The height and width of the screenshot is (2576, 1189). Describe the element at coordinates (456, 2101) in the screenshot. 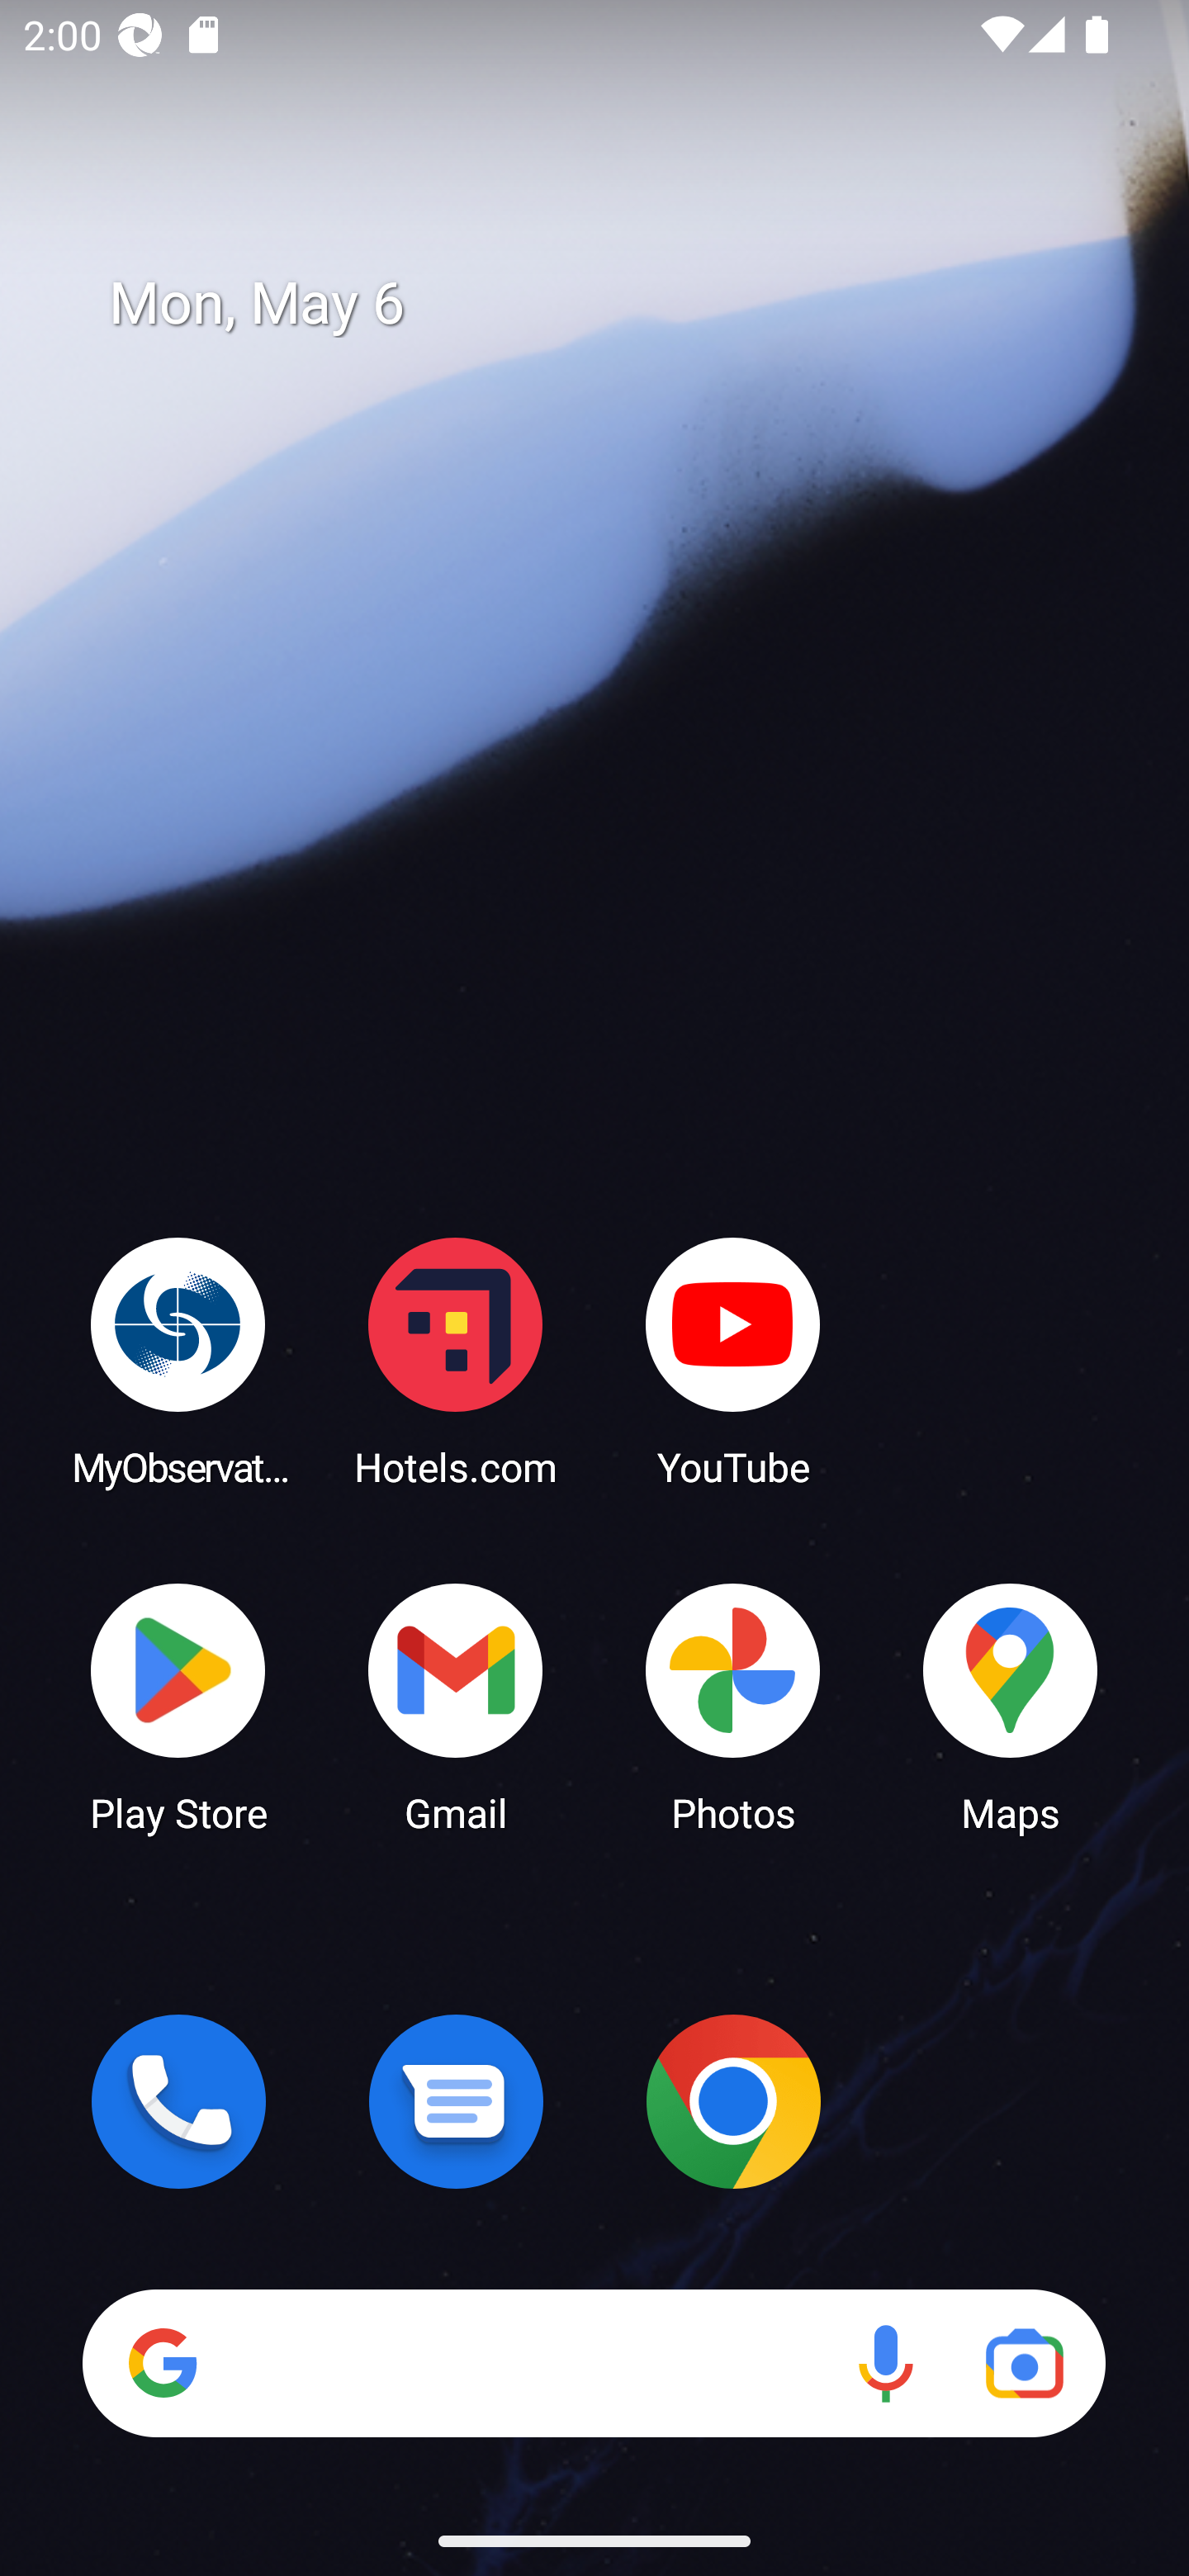

I see `Messages` at that location.